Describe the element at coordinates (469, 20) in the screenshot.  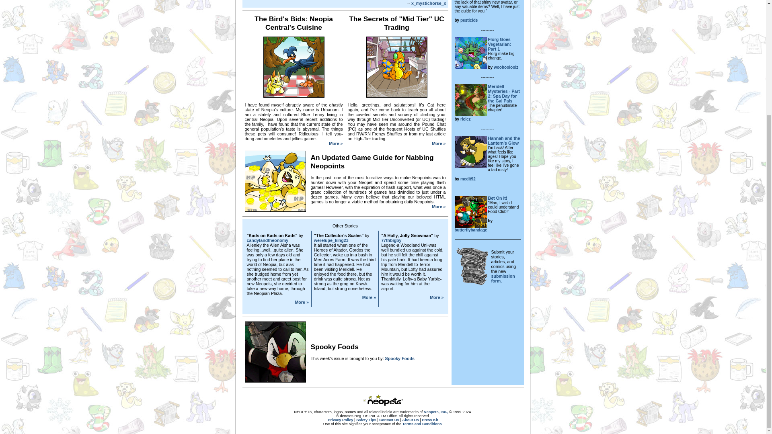
I see `pesticide` at that location.